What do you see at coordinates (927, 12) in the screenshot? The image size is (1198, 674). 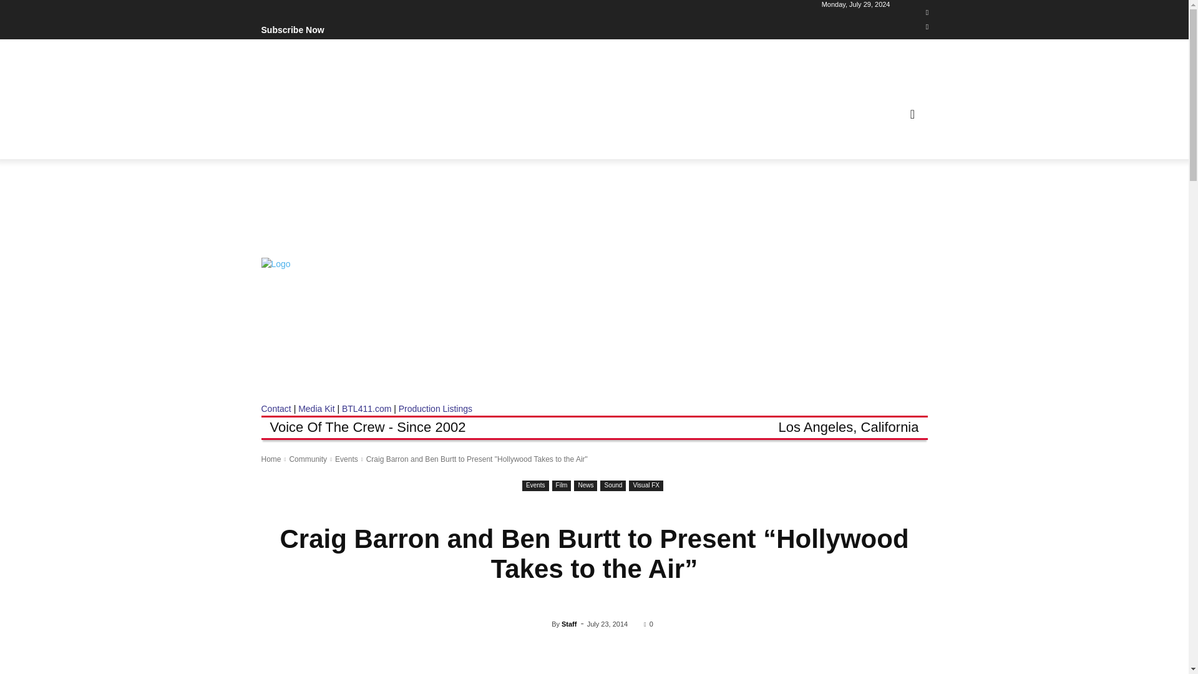 I see `Facebook` at bounding box center [927, 12].